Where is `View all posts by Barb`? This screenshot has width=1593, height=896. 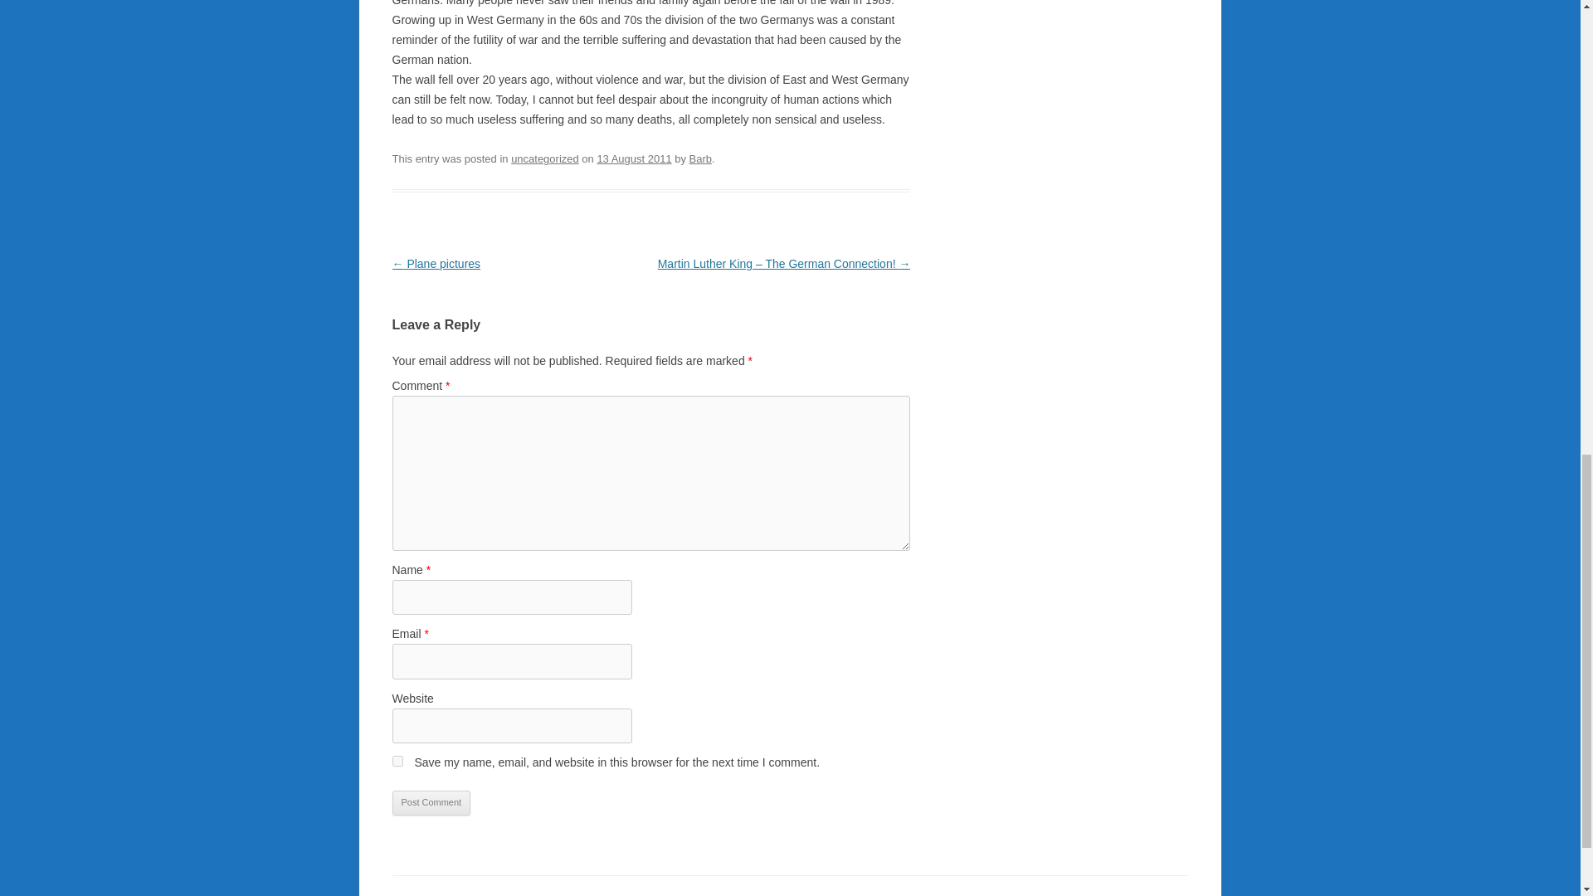
View all posts by Barb is located at coordinates (700, 158).